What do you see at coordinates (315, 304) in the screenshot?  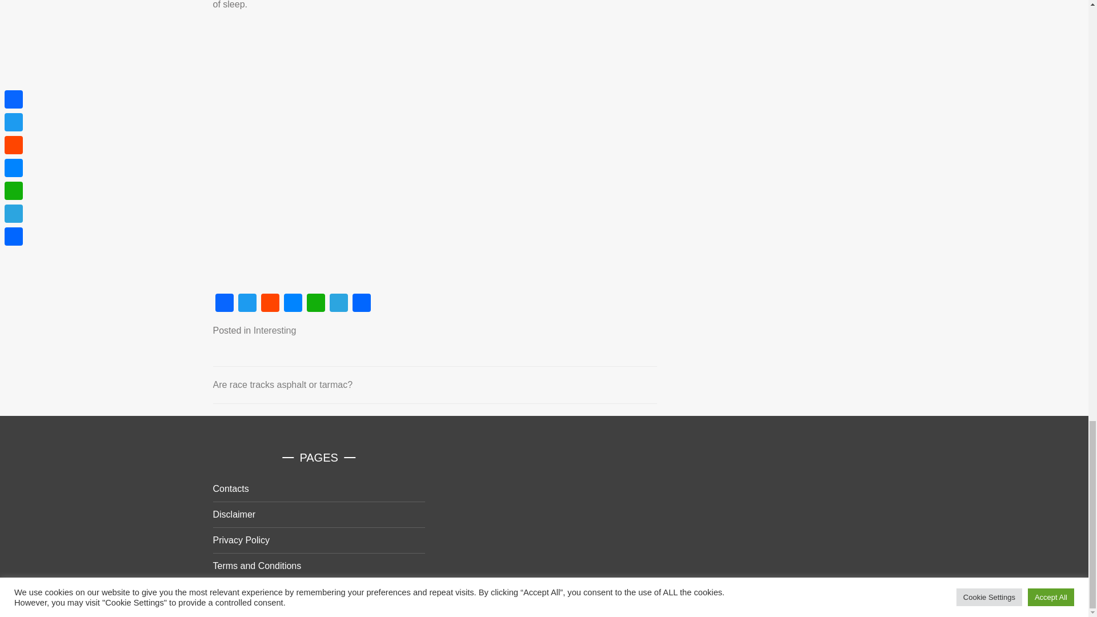 I see `WhatsApp` at bounding box center [315, 304].